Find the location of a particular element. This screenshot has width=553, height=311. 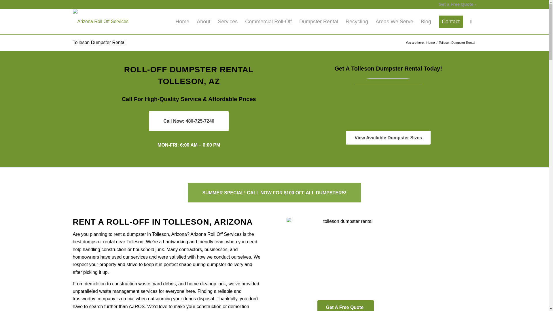

Contact is located at coordinates (450, 21).